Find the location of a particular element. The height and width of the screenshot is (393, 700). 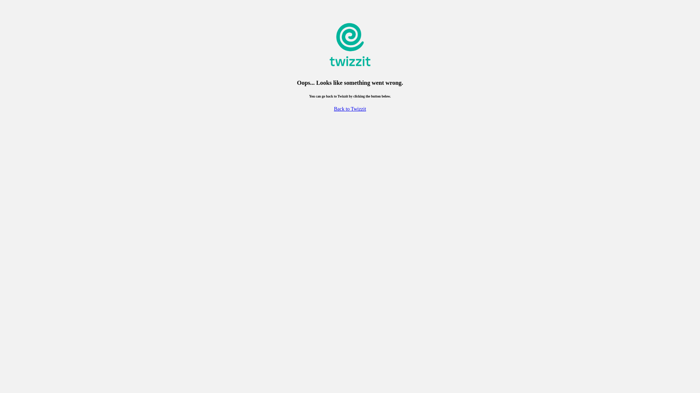

Back to Twizzit is located at coordinates (350, 109).